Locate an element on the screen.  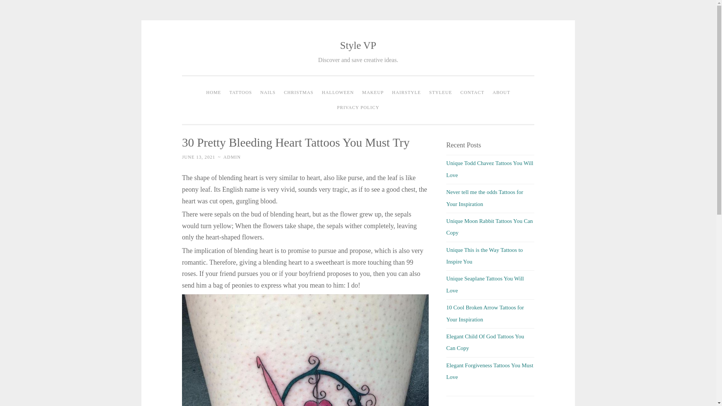
HAIRSTYLE is located at coordinates (407, 92).